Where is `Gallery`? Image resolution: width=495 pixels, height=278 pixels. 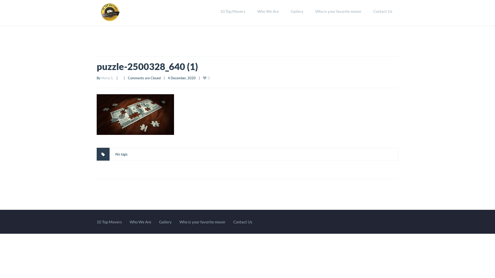 Gallery is located at coordinates (297, 12).